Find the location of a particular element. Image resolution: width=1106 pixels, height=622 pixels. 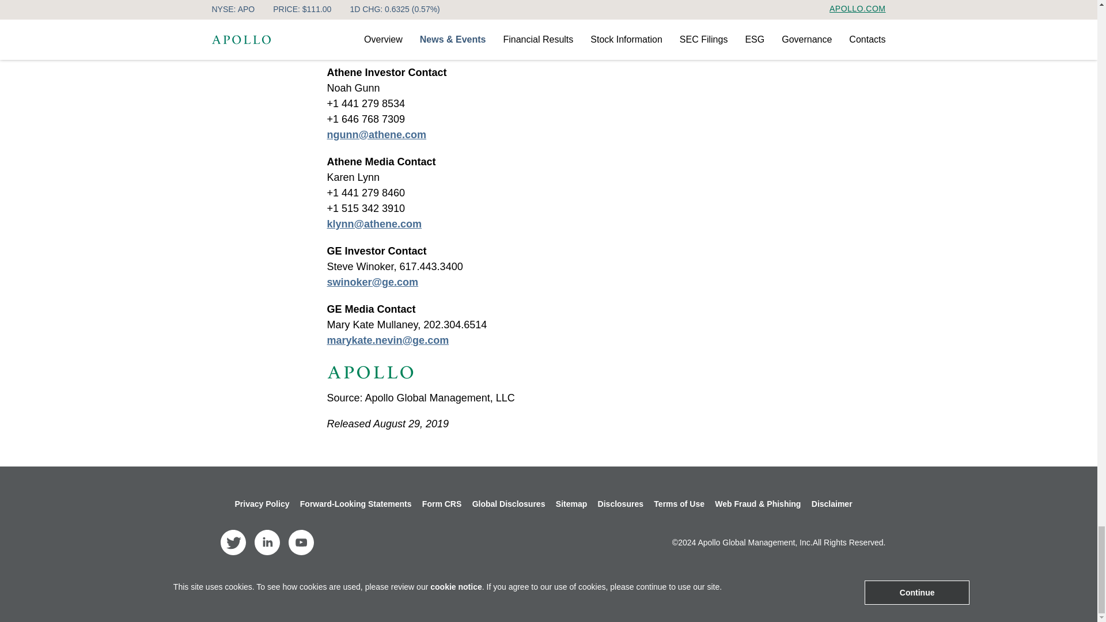

Opens in a new window is located at coordinates (374, 223).